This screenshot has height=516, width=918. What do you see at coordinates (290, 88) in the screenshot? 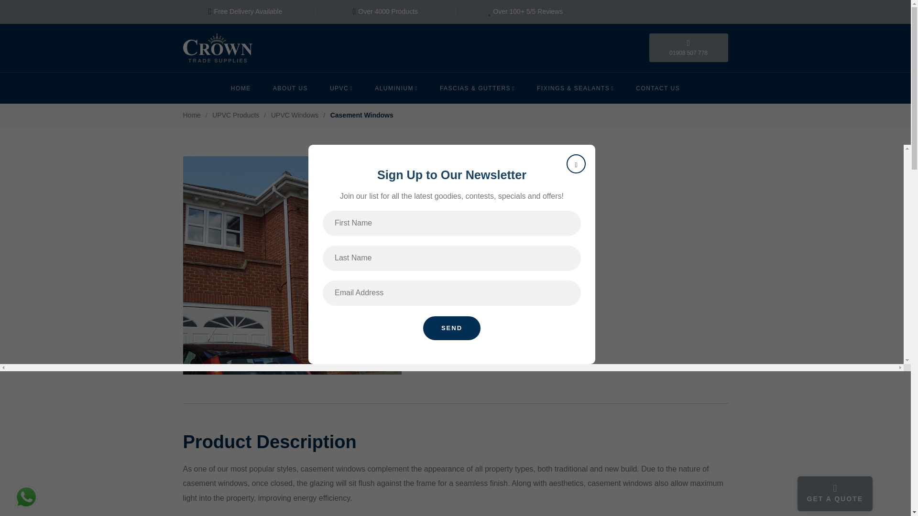
I see `ABOUT US` at bounding box center [290, 88].